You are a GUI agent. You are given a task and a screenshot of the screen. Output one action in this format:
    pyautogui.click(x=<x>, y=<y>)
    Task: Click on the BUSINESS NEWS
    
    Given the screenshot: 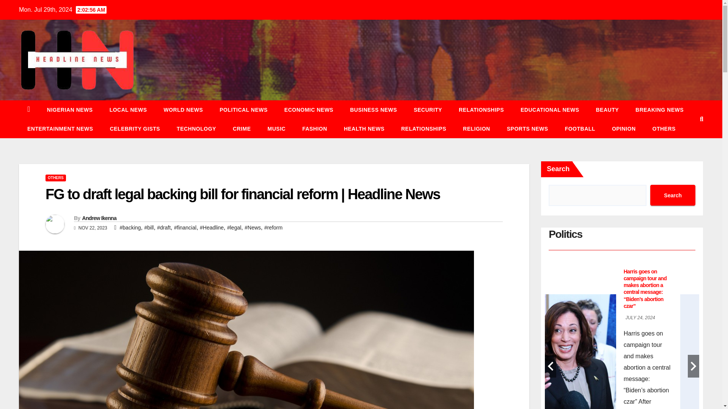 What is the action you would take?
    pyautogui.click(x=373, y=110)
    